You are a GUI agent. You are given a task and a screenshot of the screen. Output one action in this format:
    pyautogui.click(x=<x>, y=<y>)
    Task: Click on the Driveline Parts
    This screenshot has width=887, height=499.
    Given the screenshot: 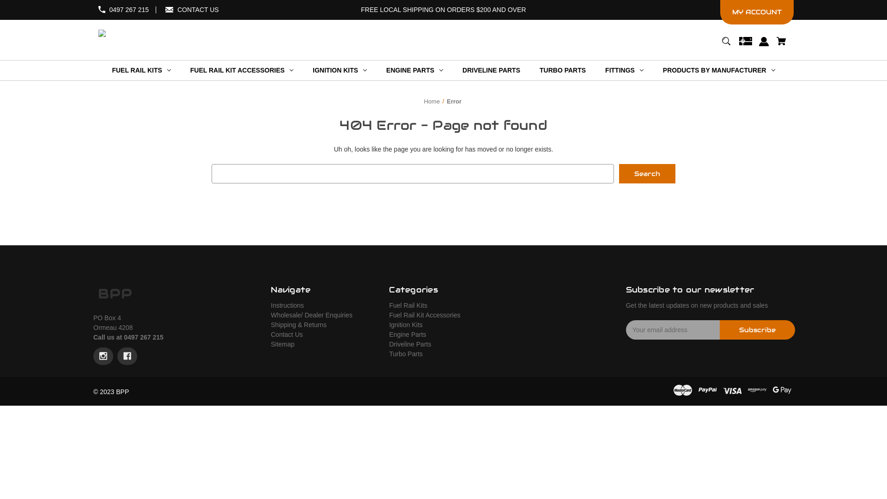 What is the action you would take?
    pyautogui.click(x=410, y=344)
    